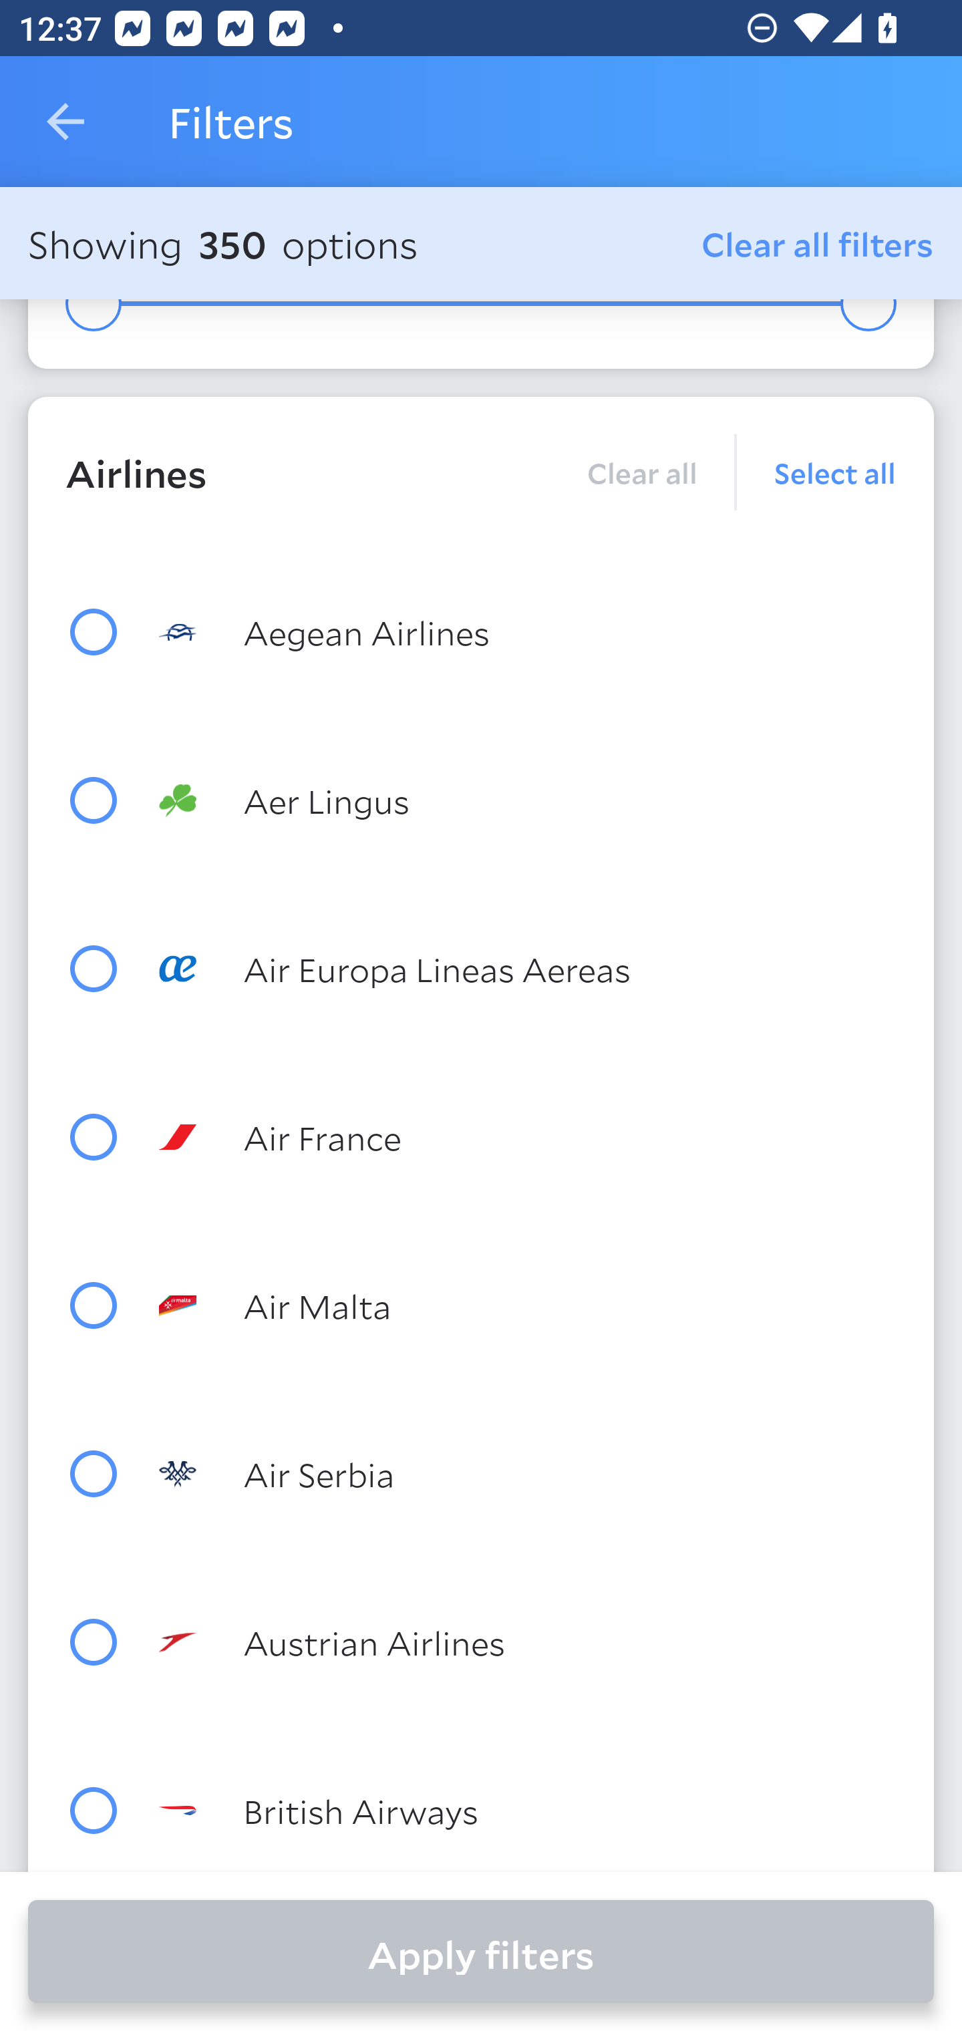  I want to click on Air France, so click(528, 1137).